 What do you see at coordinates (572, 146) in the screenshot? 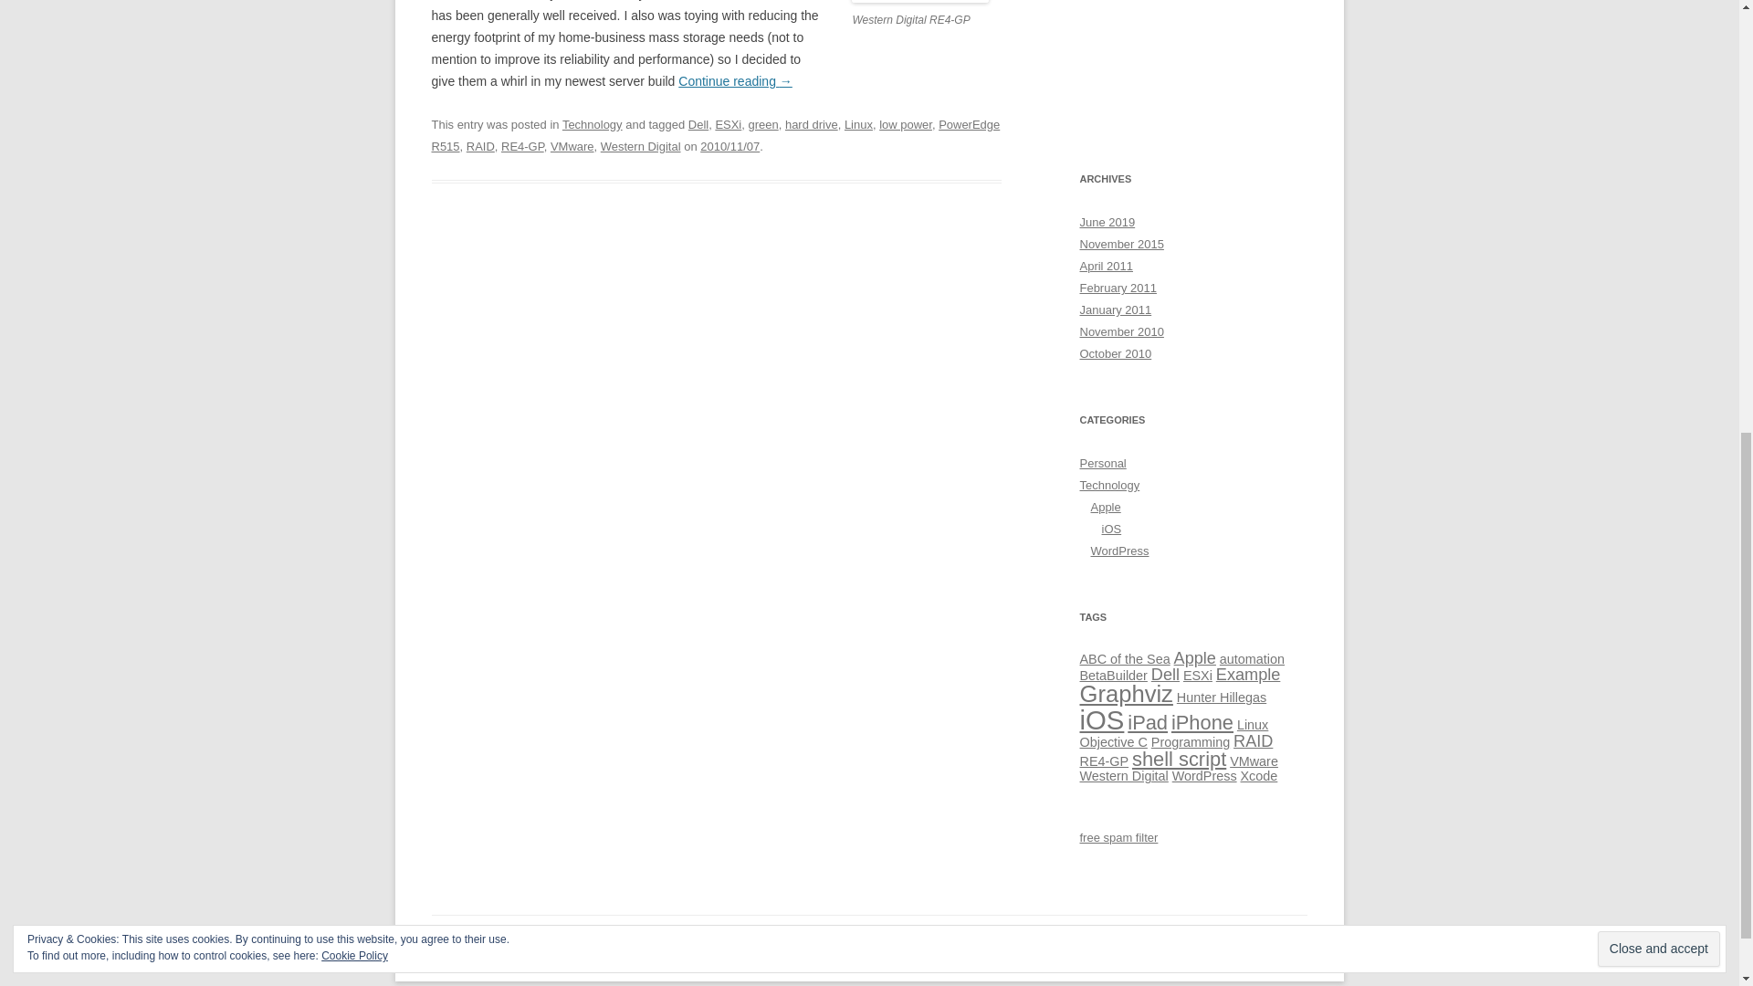
I see `VMware` at bounding box center [572, 146].